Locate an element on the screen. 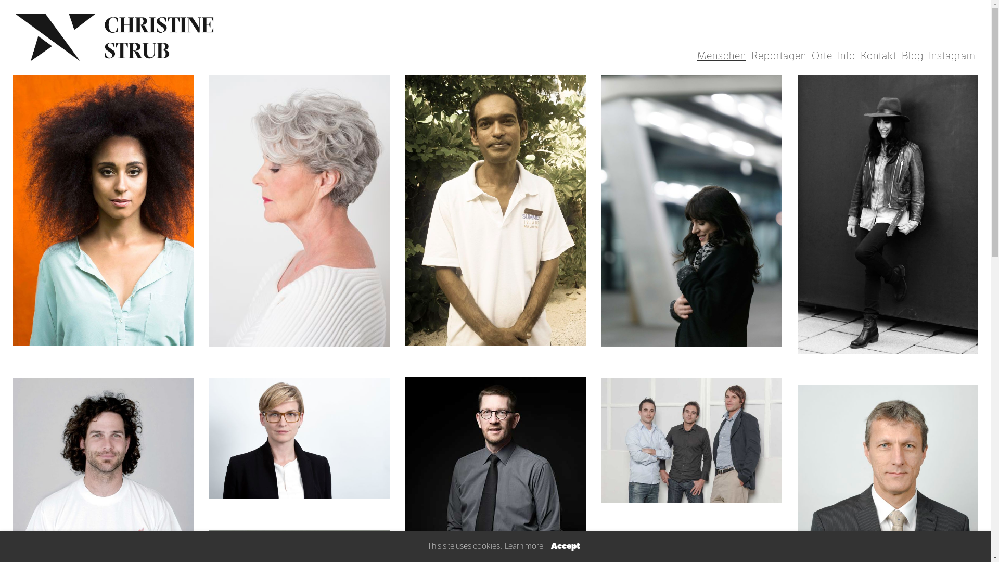 The height and width of the screenshot is (562, 999). Learn more is located at coordinates (523, 546).